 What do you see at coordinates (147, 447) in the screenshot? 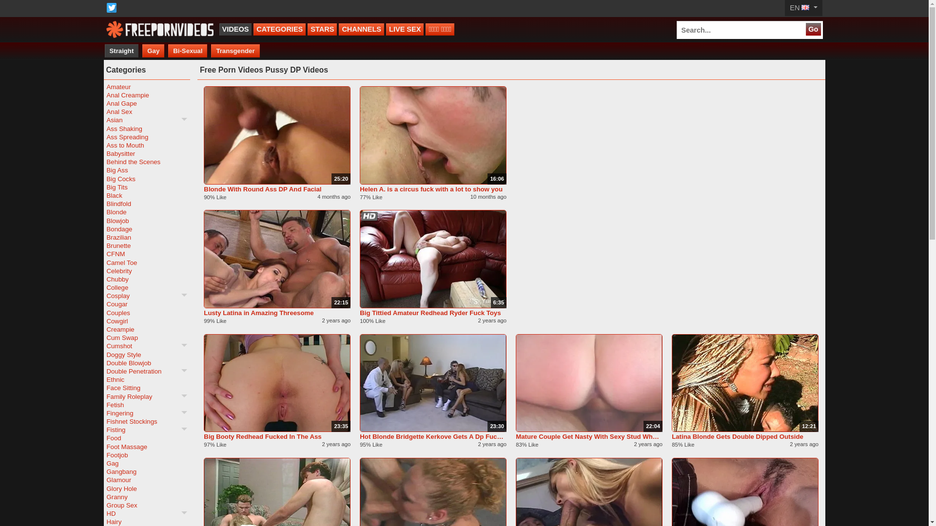
I see `Foot Massage` at bounding box center [147, 447].